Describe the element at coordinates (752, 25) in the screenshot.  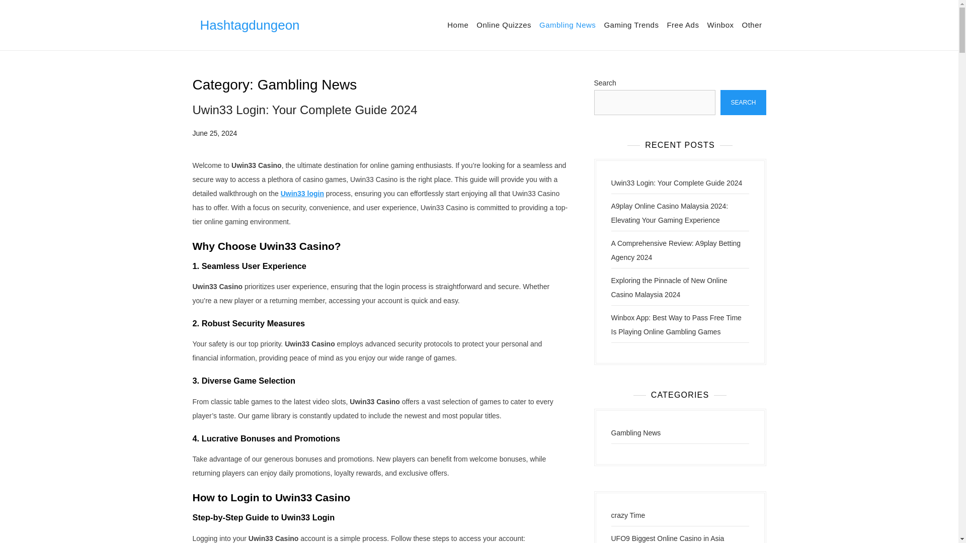
I see `Other` at that location.